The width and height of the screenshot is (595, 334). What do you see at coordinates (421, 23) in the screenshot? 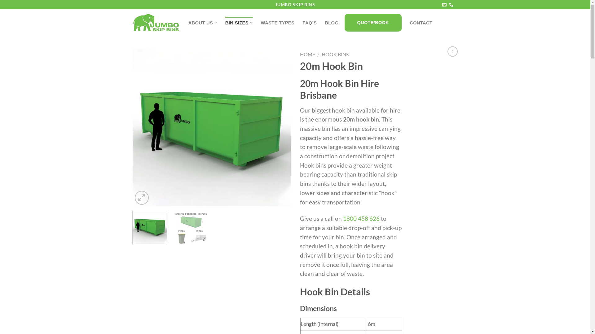
I see `CONTACT` at bounding box center [421, 23].